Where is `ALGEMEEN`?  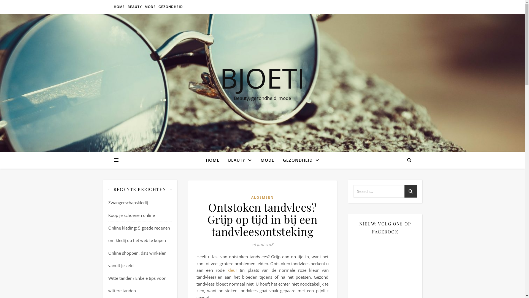 ALGEMEEN is located at coordinates (263, 198).